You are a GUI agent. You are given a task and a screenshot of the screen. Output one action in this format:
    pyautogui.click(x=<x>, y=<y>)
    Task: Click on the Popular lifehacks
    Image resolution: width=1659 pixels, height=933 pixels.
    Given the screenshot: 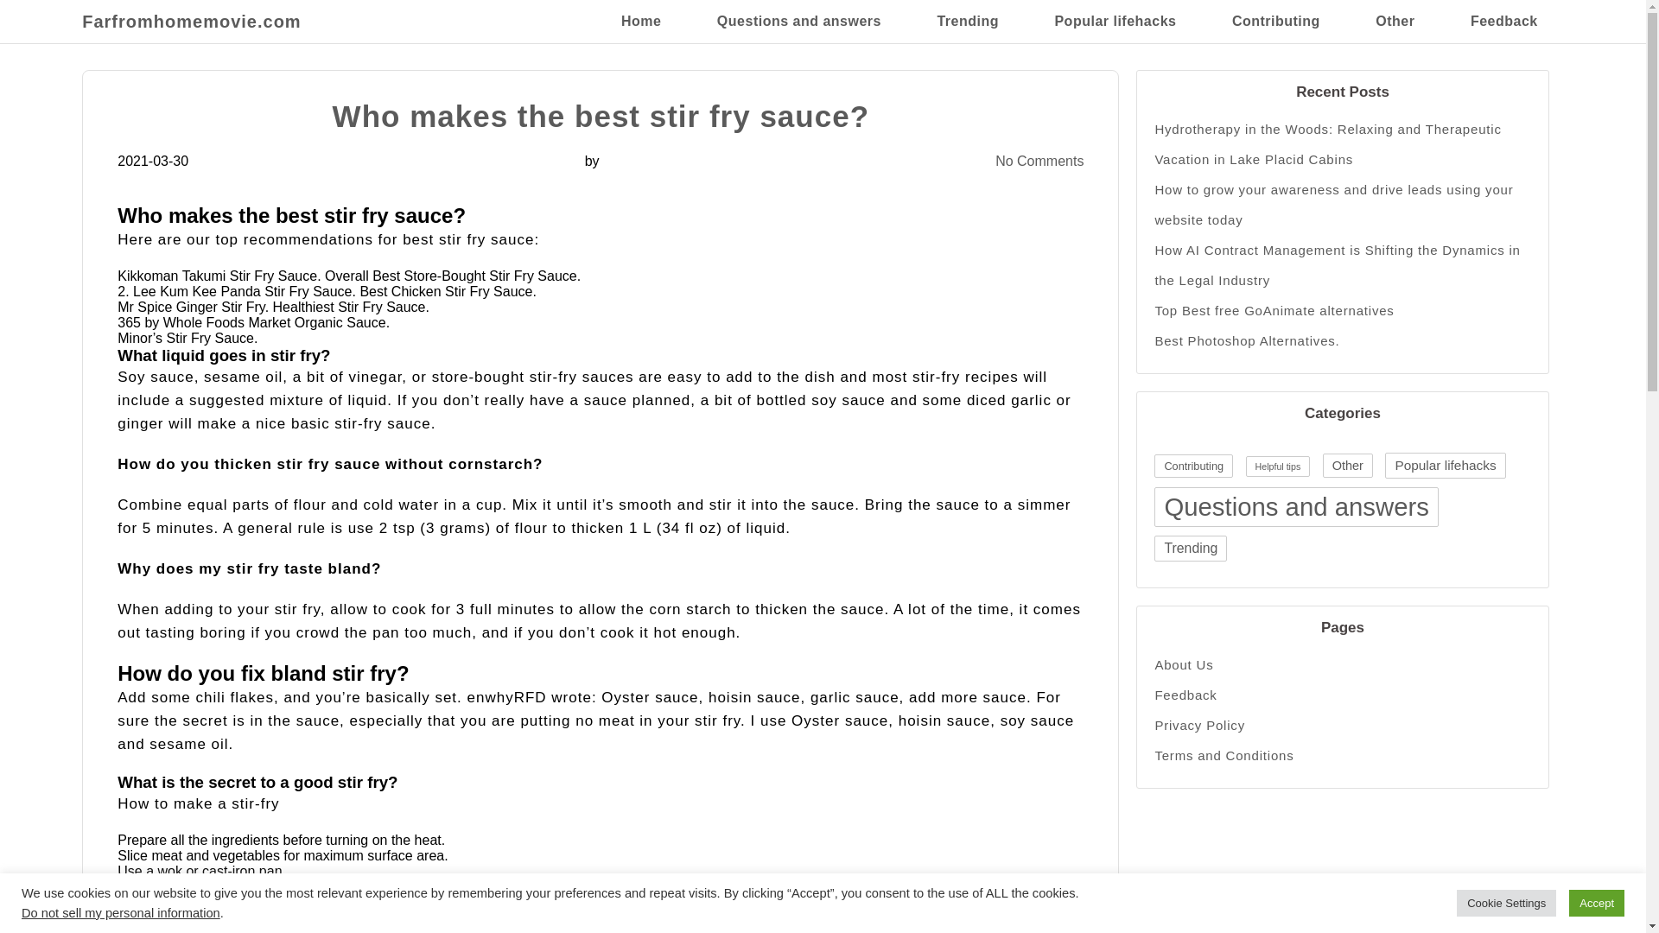 What is the action you would take?
    pyautogui.click(x=1115, y=21)
    